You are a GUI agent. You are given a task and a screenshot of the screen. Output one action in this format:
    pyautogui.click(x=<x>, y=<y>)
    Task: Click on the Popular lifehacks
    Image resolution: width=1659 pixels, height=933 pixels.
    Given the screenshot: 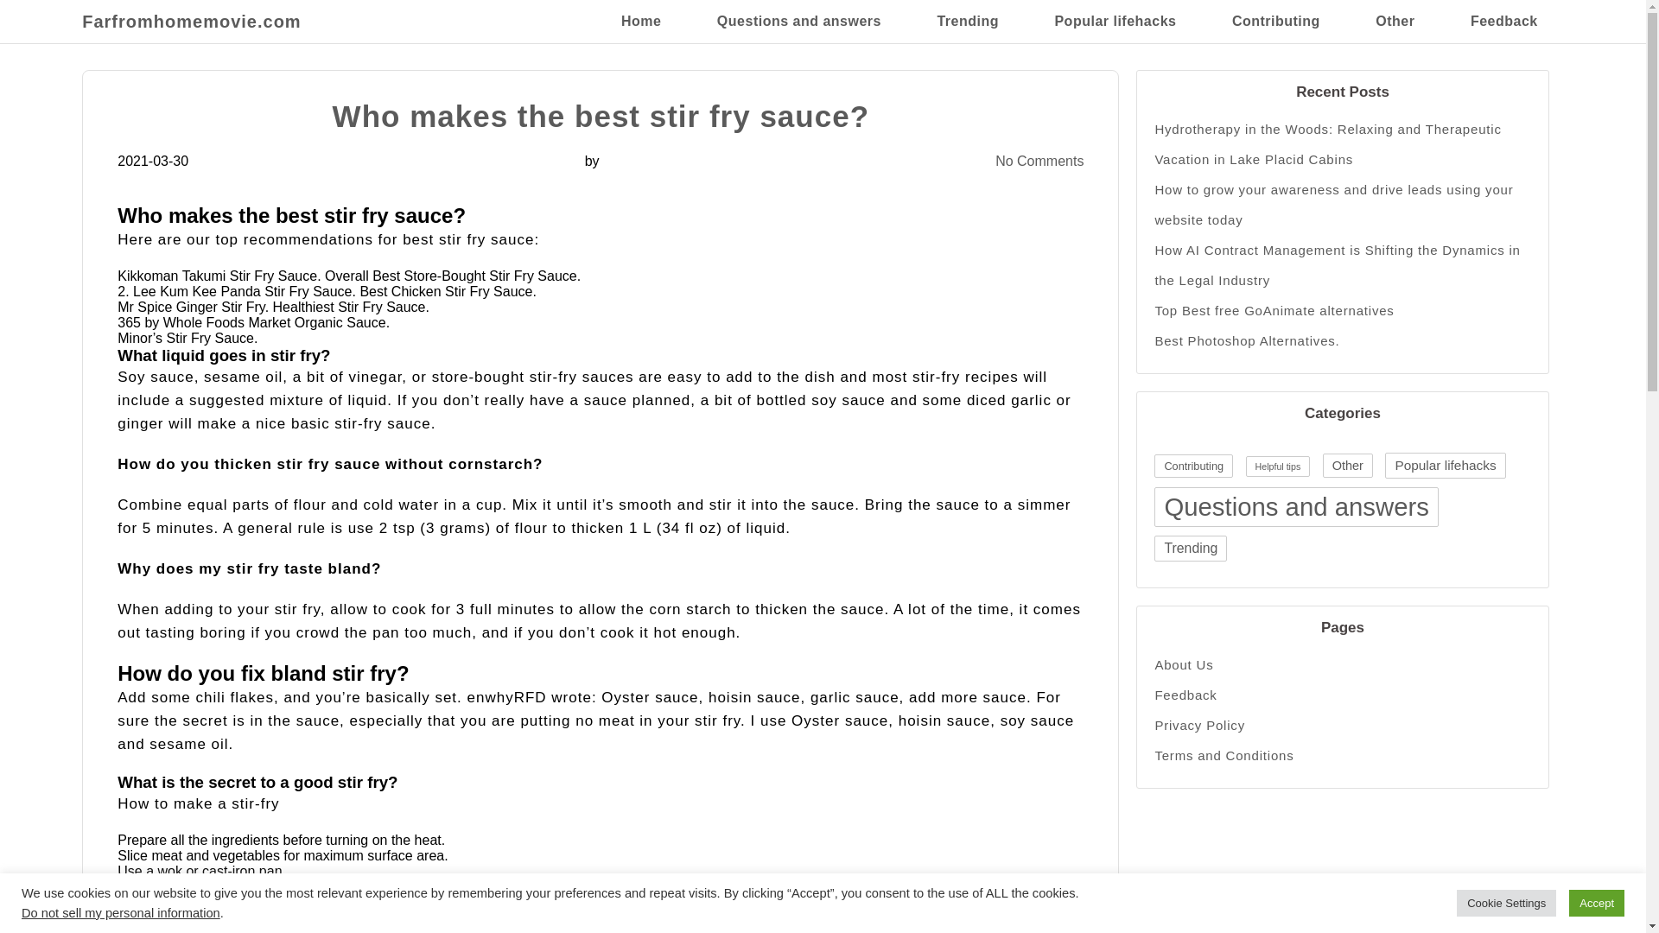 What is the action you would take?
    pyautogui.click(x=1115, y=21)
    